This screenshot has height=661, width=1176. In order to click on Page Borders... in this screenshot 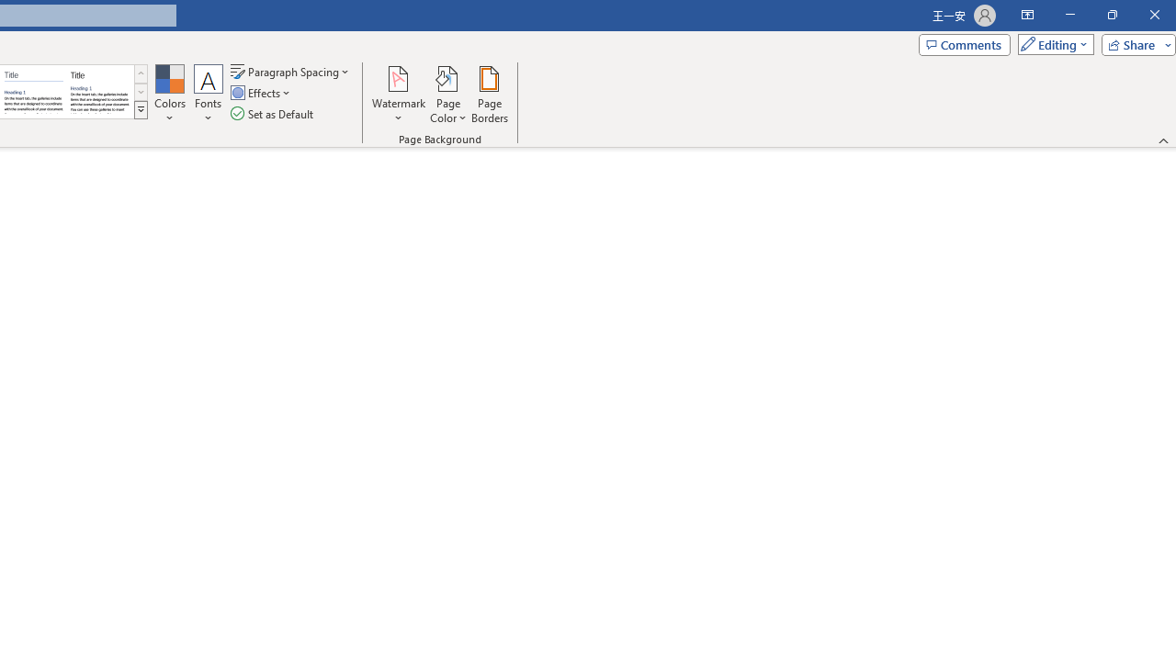, I will do `click(489, 94)`.